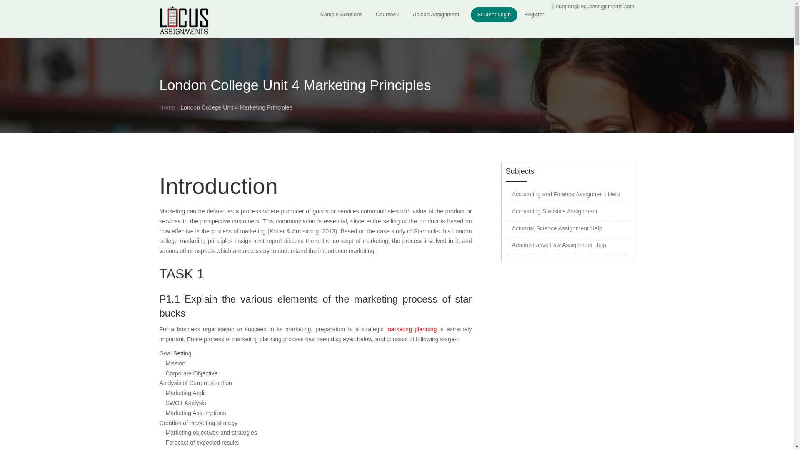  I want to click on Actuarial Science Assignment Help, so click(557, 228).